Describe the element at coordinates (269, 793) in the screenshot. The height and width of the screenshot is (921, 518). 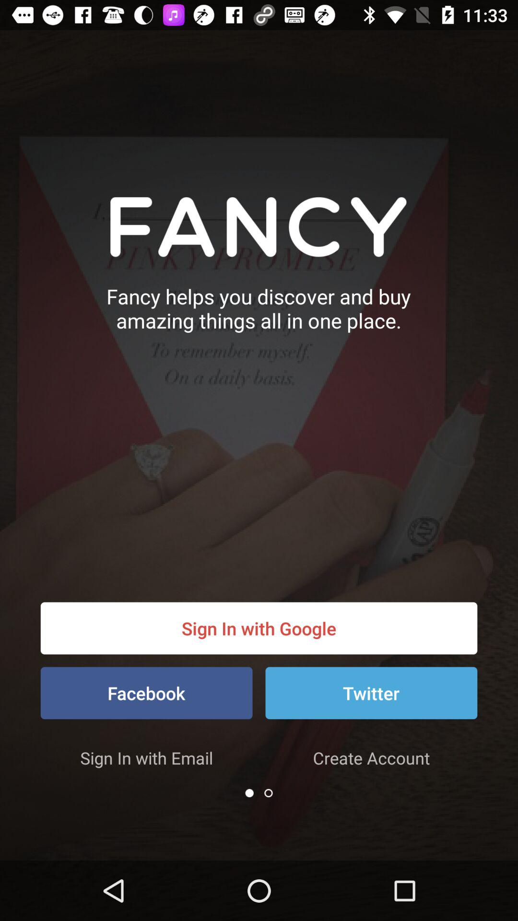
I see `click the icon below the create account` at that location.